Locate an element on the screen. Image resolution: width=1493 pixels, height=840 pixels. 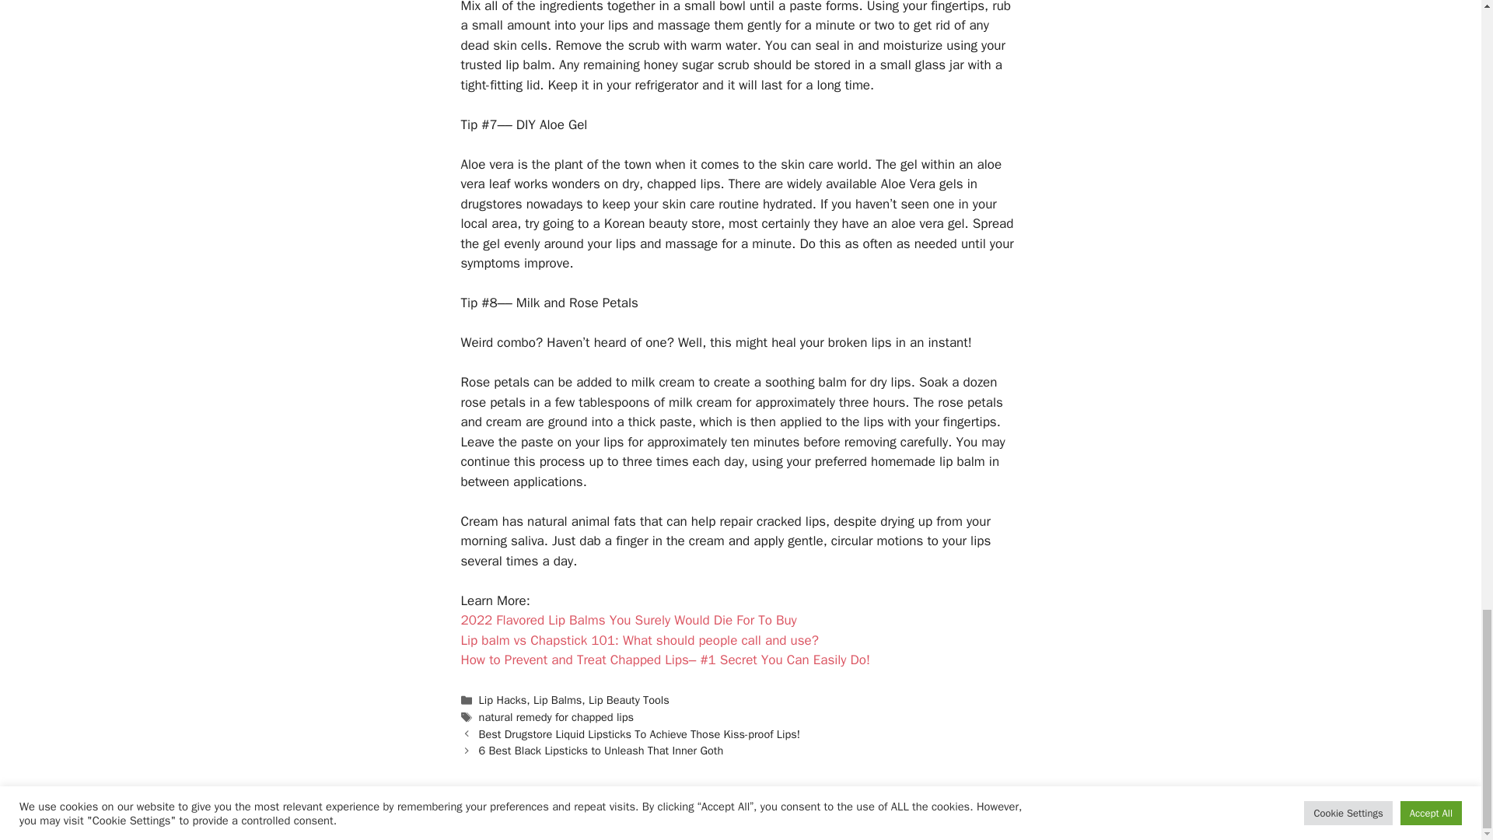
Lip Balms is located at coordinates (557, 700).